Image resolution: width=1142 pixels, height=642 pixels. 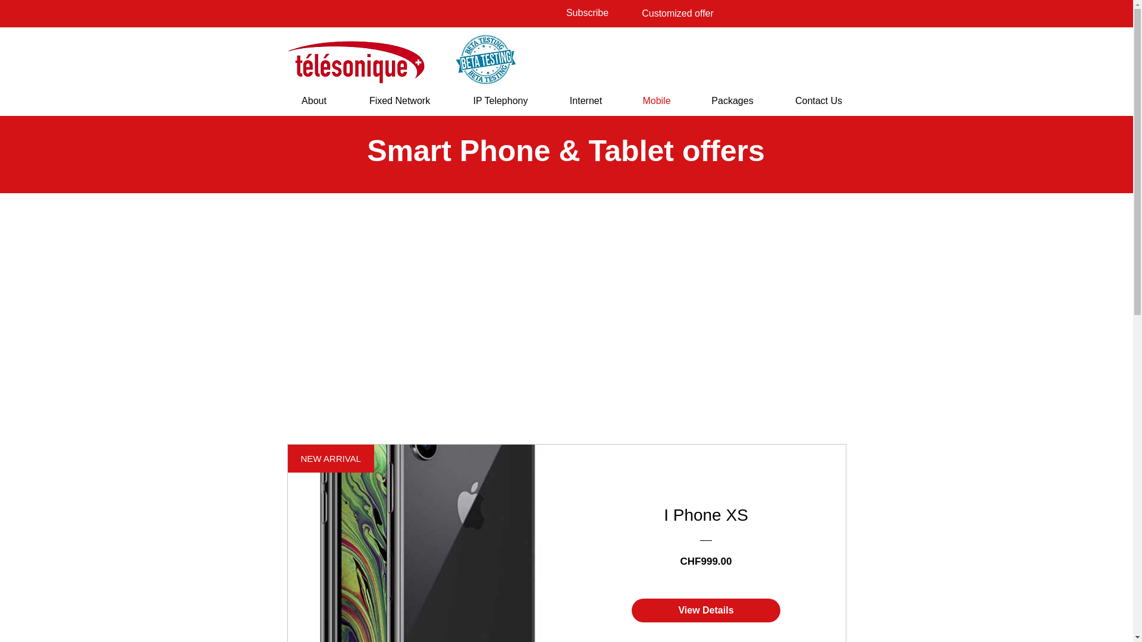 What do you see at coordinates (705, 610) in the screenshot?
I see `Telecom Services for Home, Office and Mobile` at bounding box center [705, 610].